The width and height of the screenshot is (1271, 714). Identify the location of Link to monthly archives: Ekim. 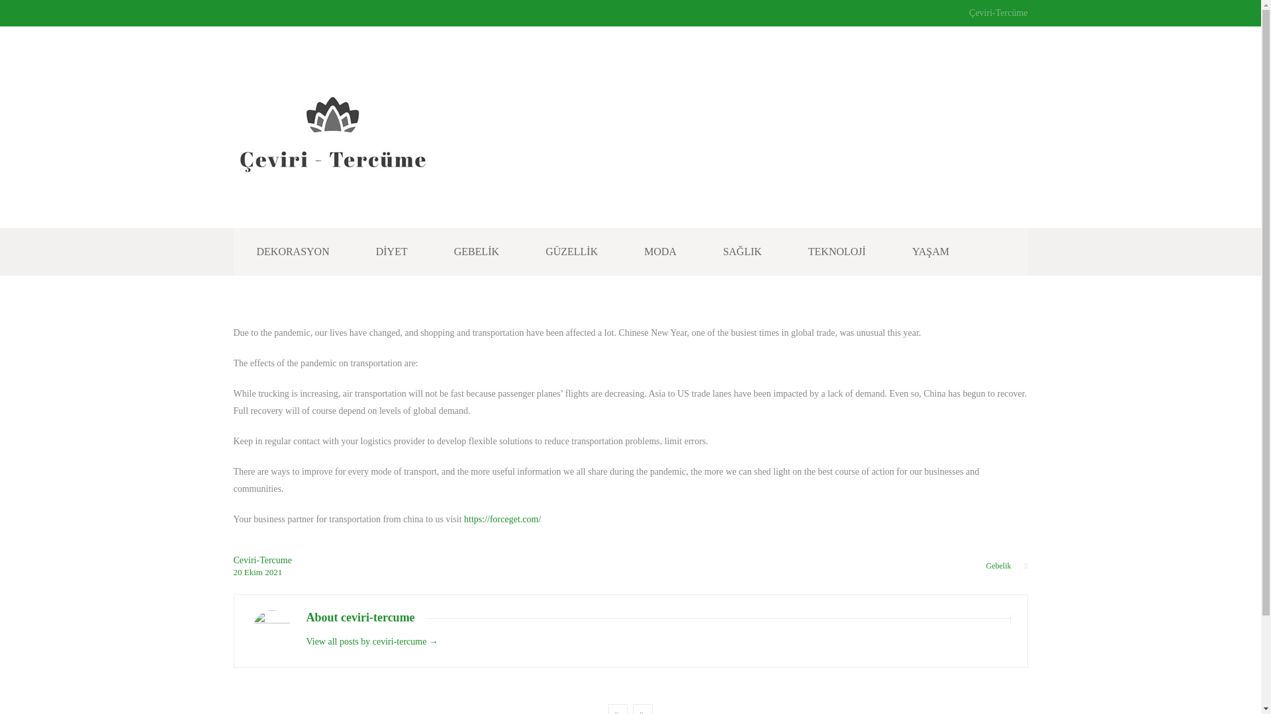
(254, 571).